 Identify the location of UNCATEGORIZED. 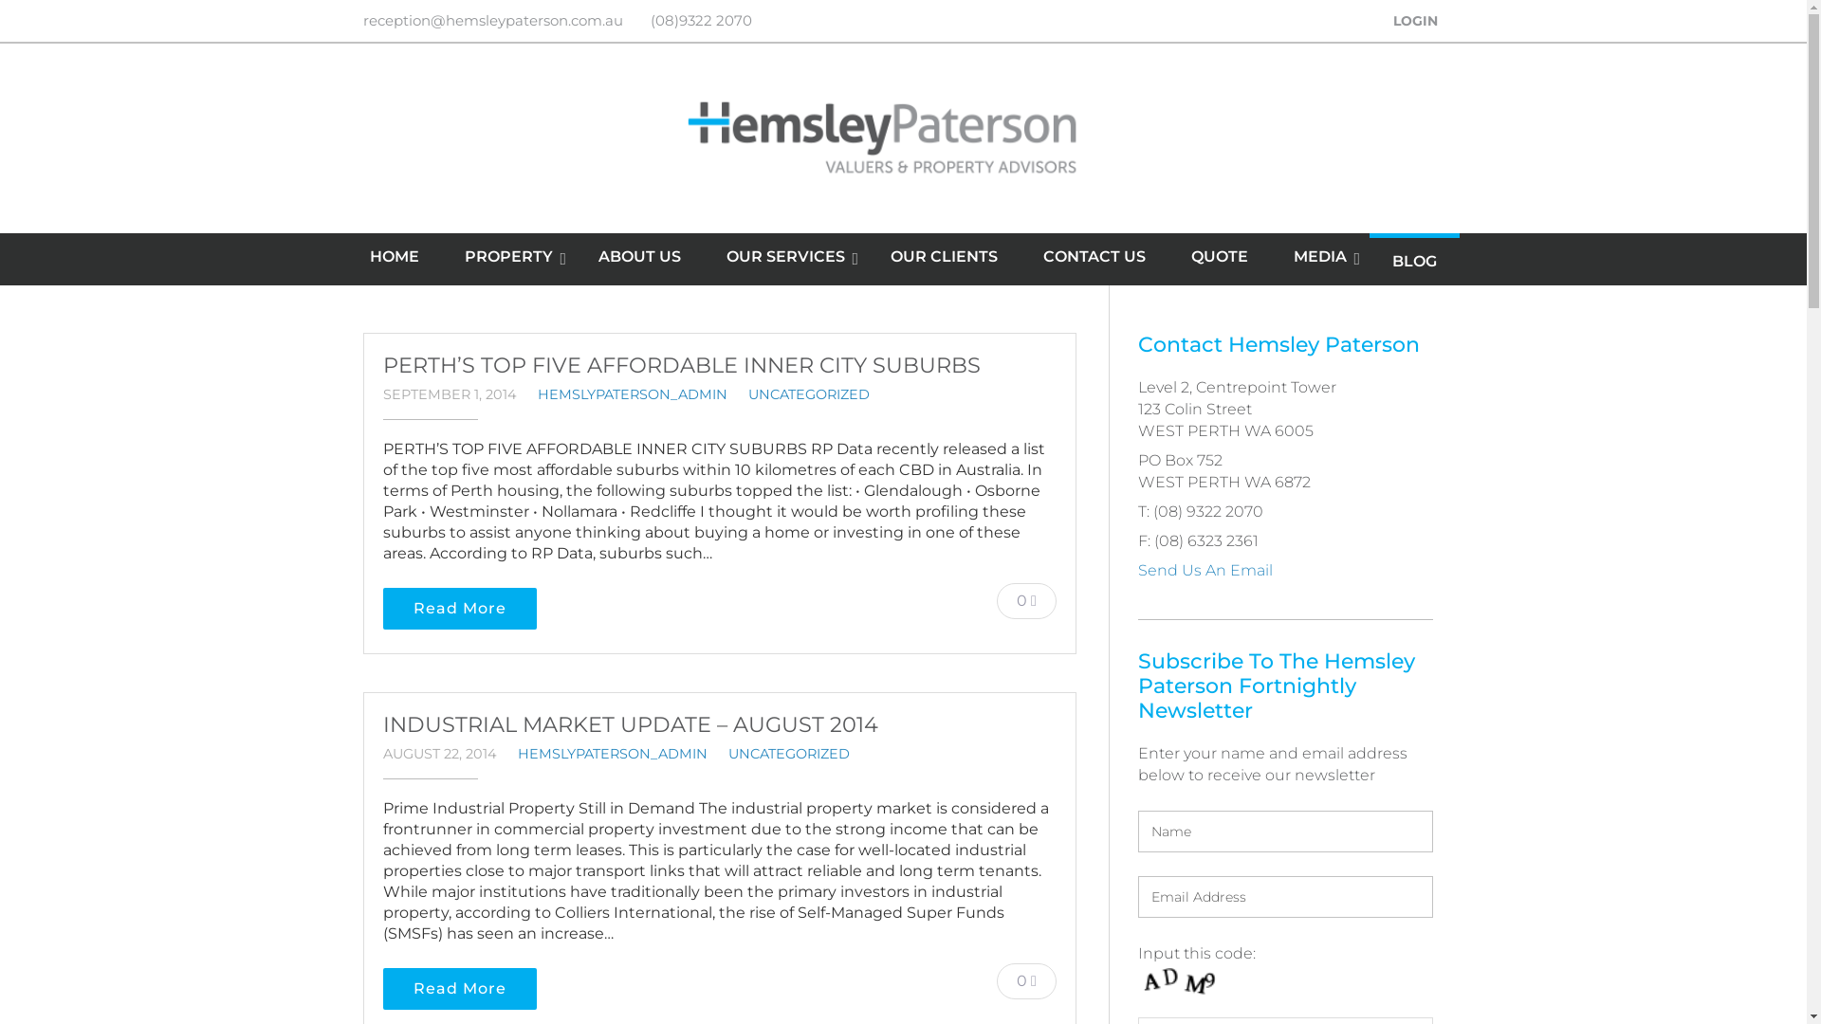
(808, 394).